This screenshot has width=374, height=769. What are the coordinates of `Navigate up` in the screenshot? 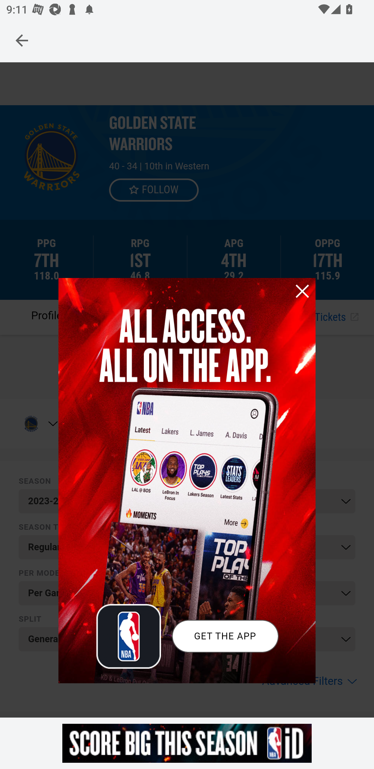 It's located at (22, 40).